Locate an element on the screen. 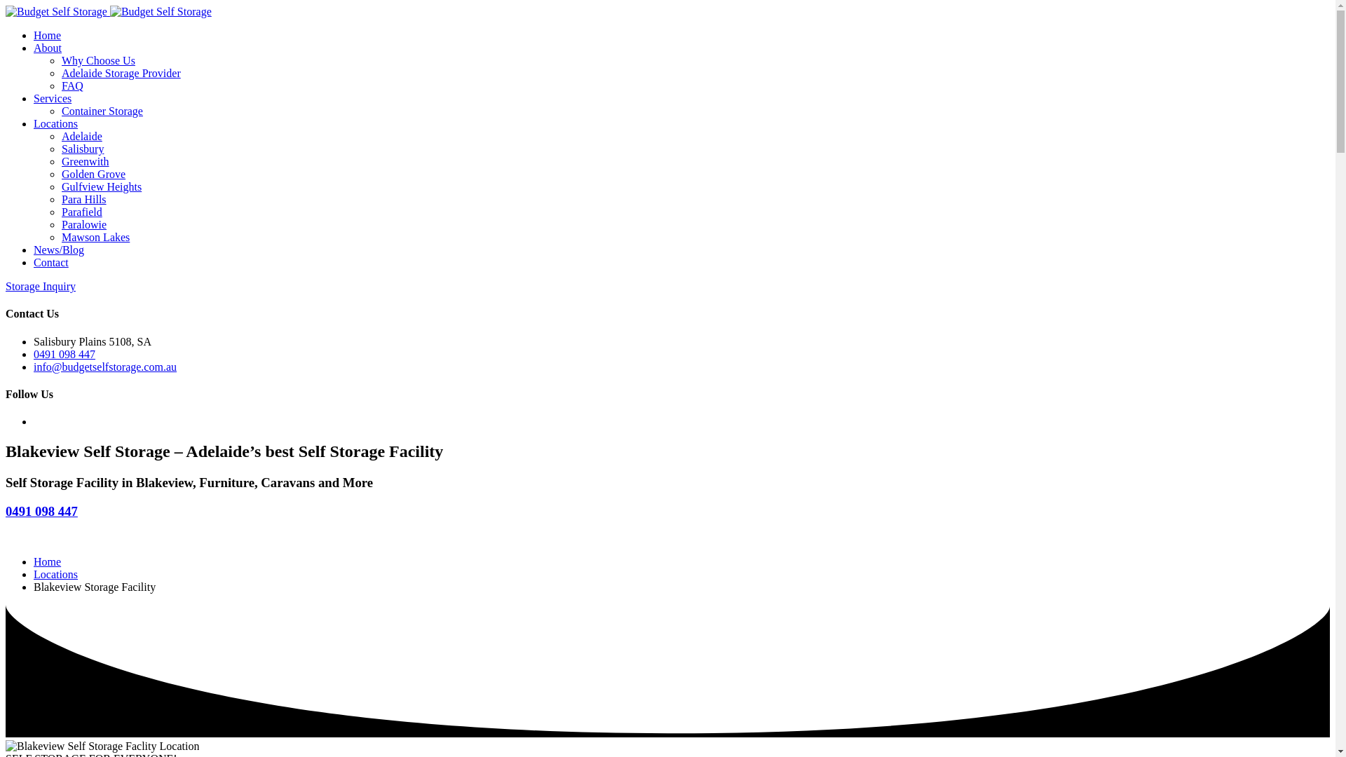 The image size is (1346, 757). Salisbury is located at coordinates (83, 149).